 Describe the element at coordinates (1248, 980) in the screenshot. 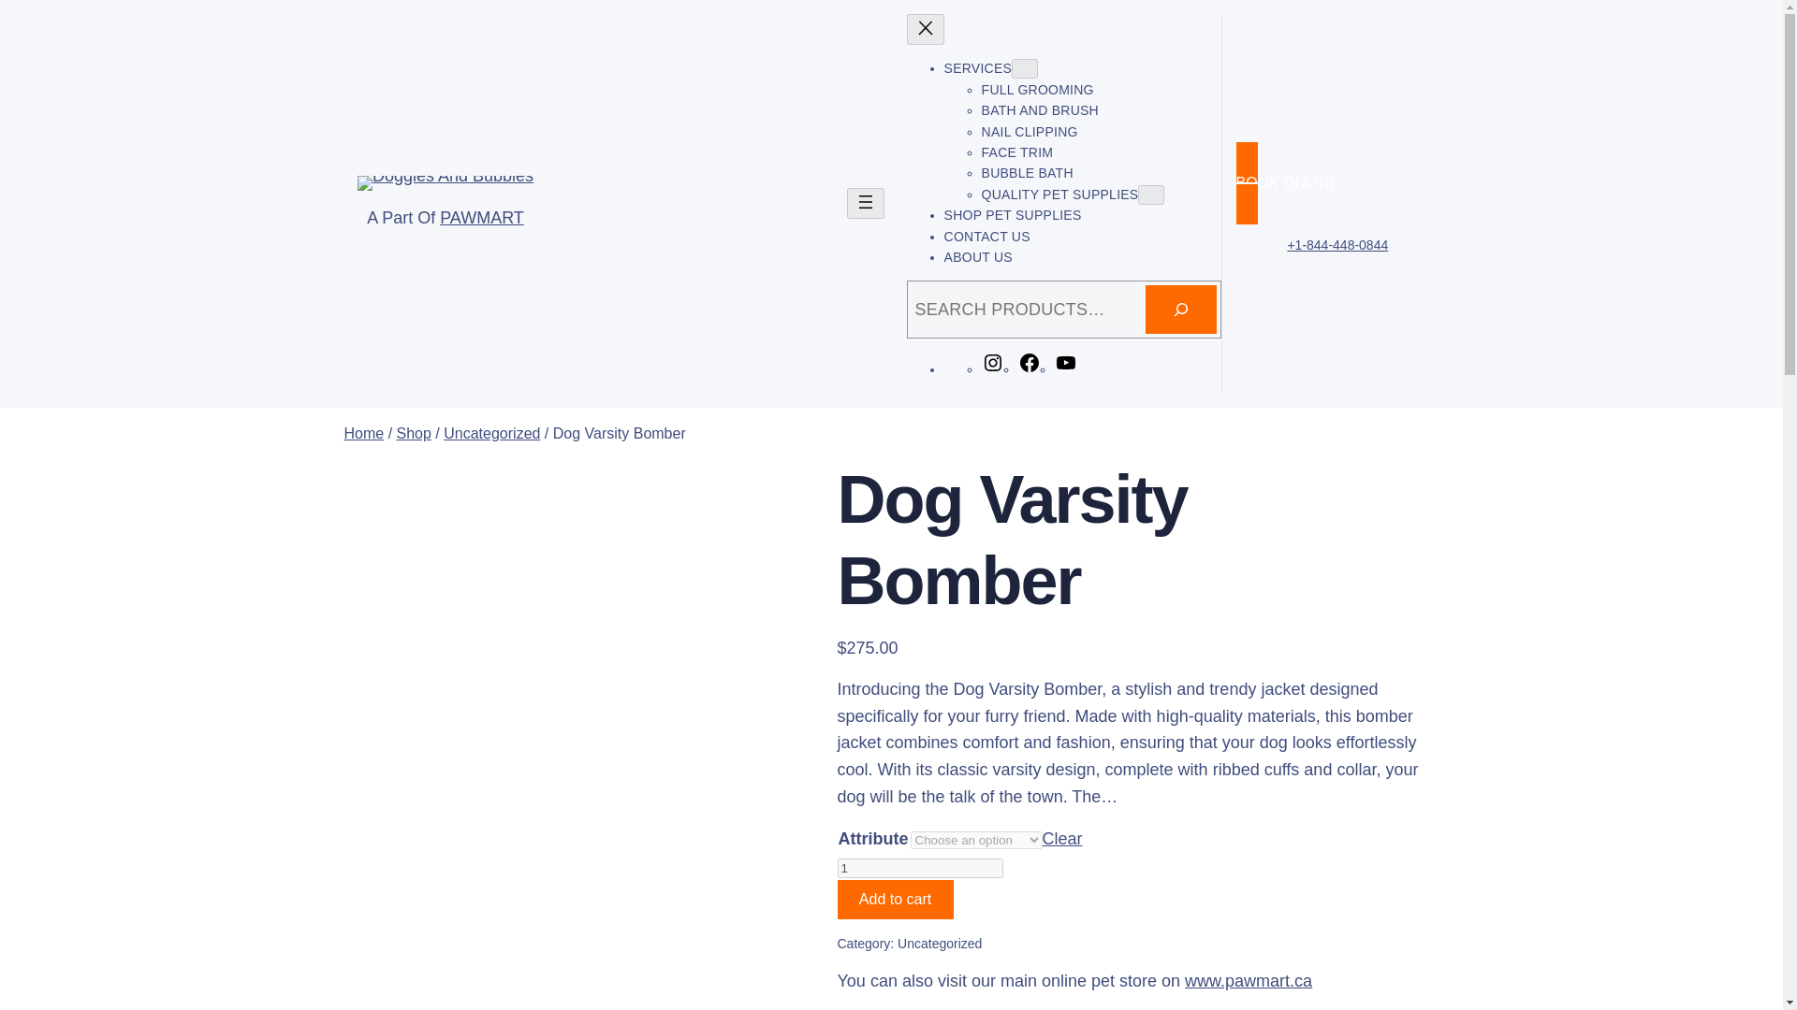

I see `www.pawmart.ca` at that location.